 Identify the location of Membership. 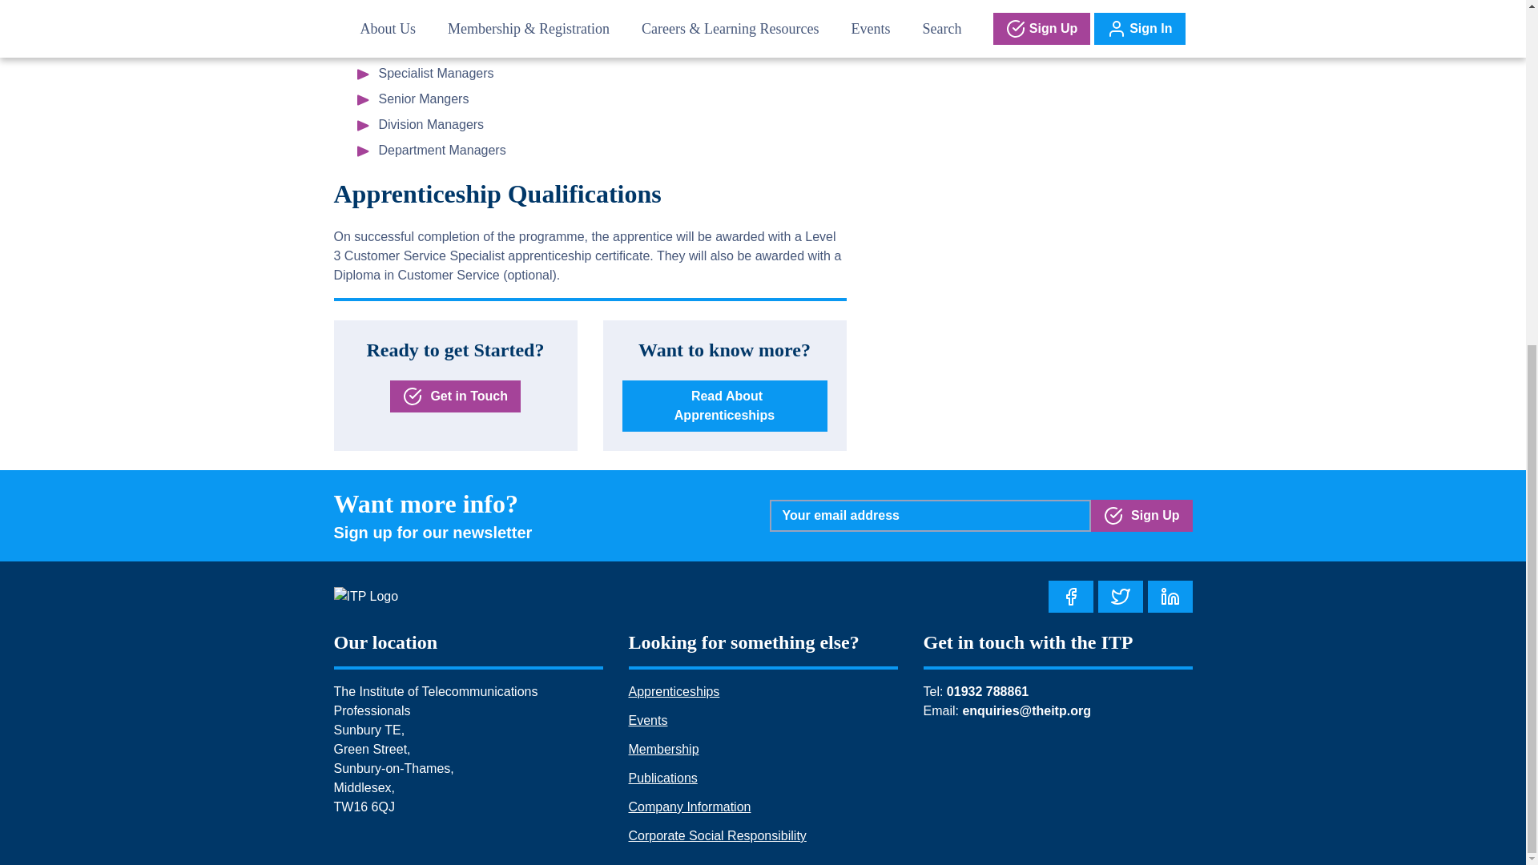
(662, 748).